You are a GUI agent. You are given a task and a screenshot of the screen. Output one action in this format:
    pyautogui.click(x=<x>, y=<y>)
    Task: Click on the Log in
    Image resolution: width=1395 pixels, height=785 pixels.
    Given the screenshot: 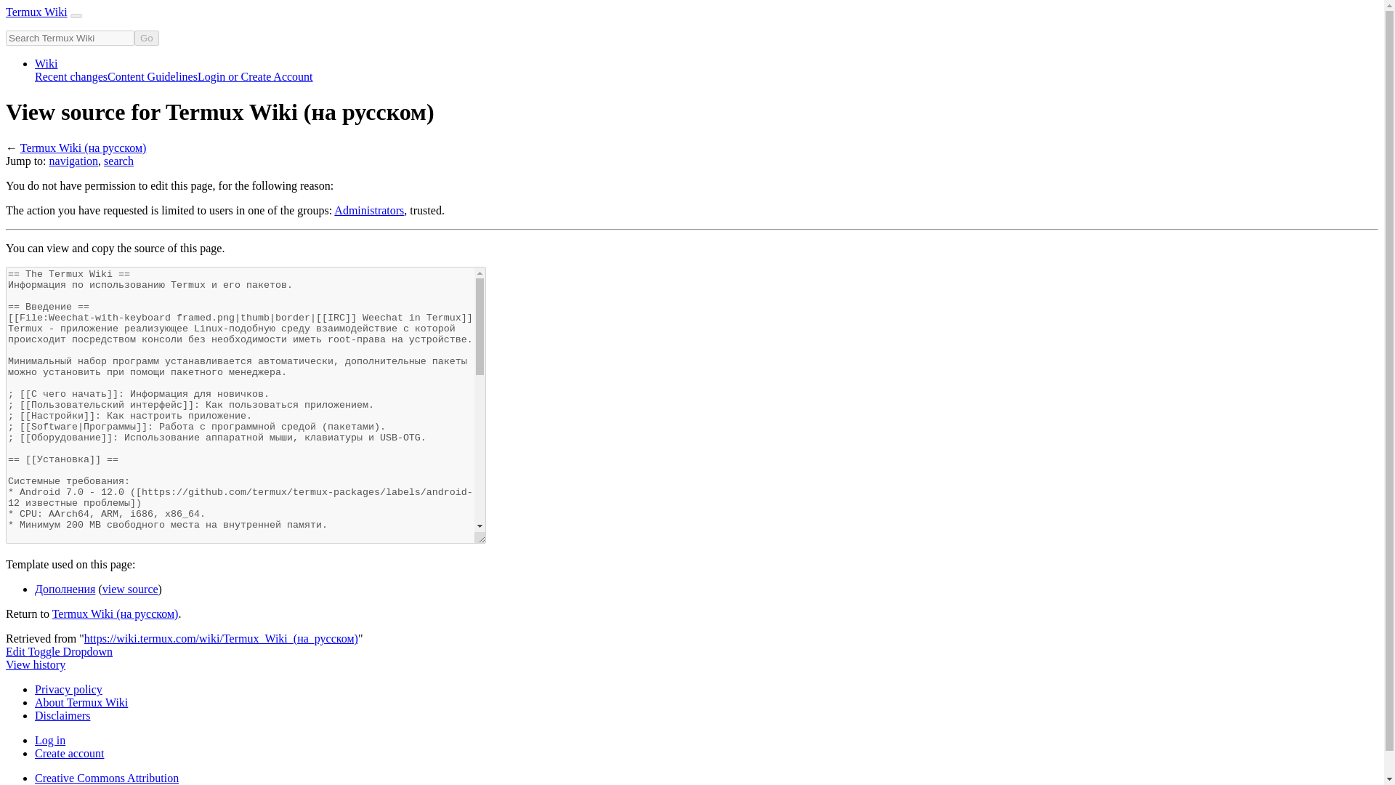 What is the action you would take?
    pyautogui.click(x=50, y=740)
    